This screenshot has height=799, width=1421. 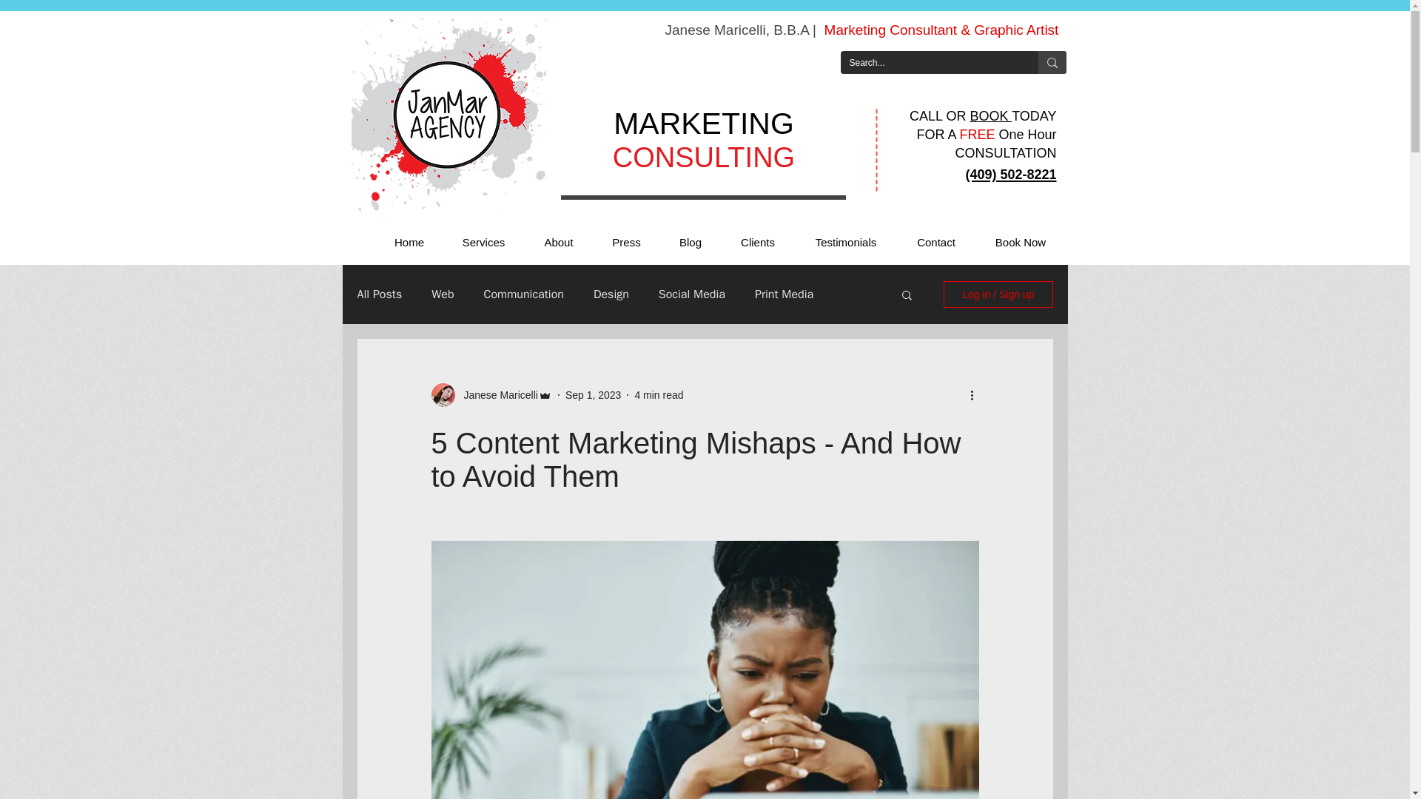 I want to click on Web, so click(x=443, y=294).